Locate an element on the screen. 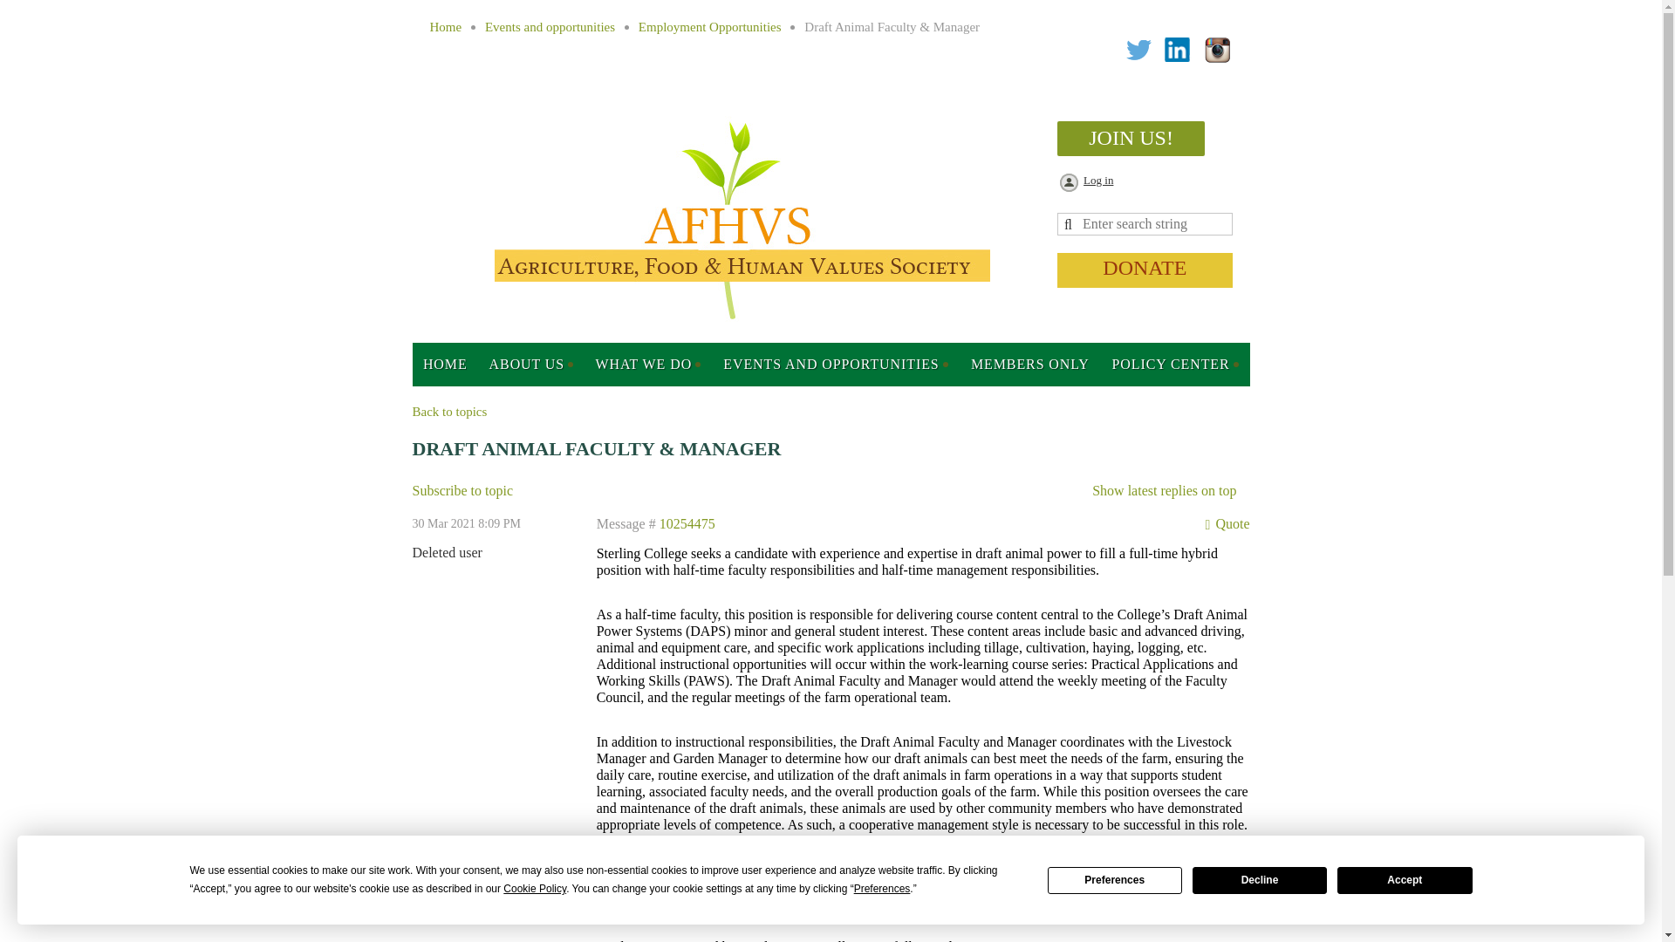 This screenshot has width=1675, height=942. Home is located at coordinates (445, 365).